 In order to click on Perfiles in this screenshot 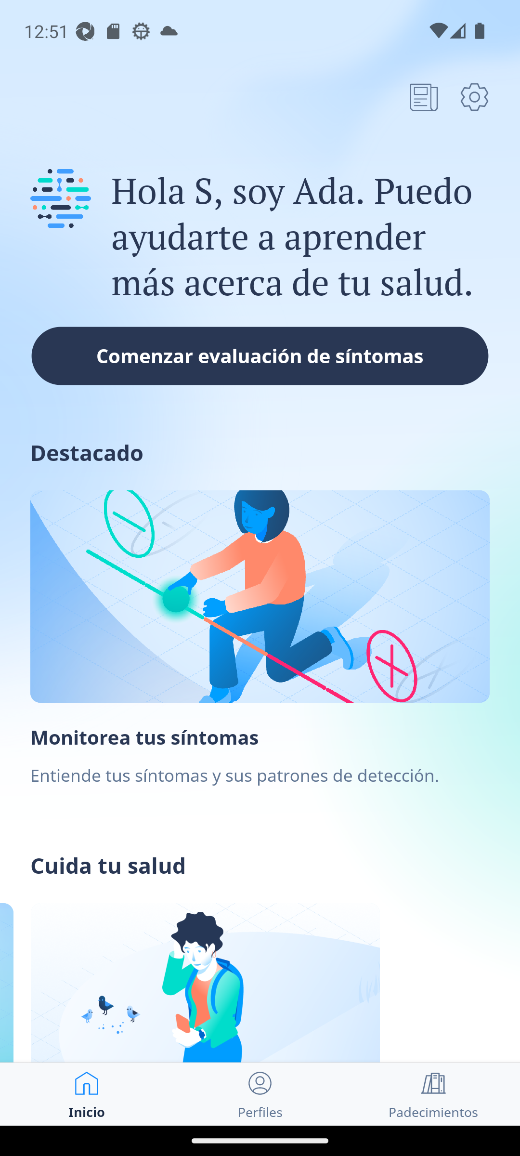, I will do `click(260, 1094)`.